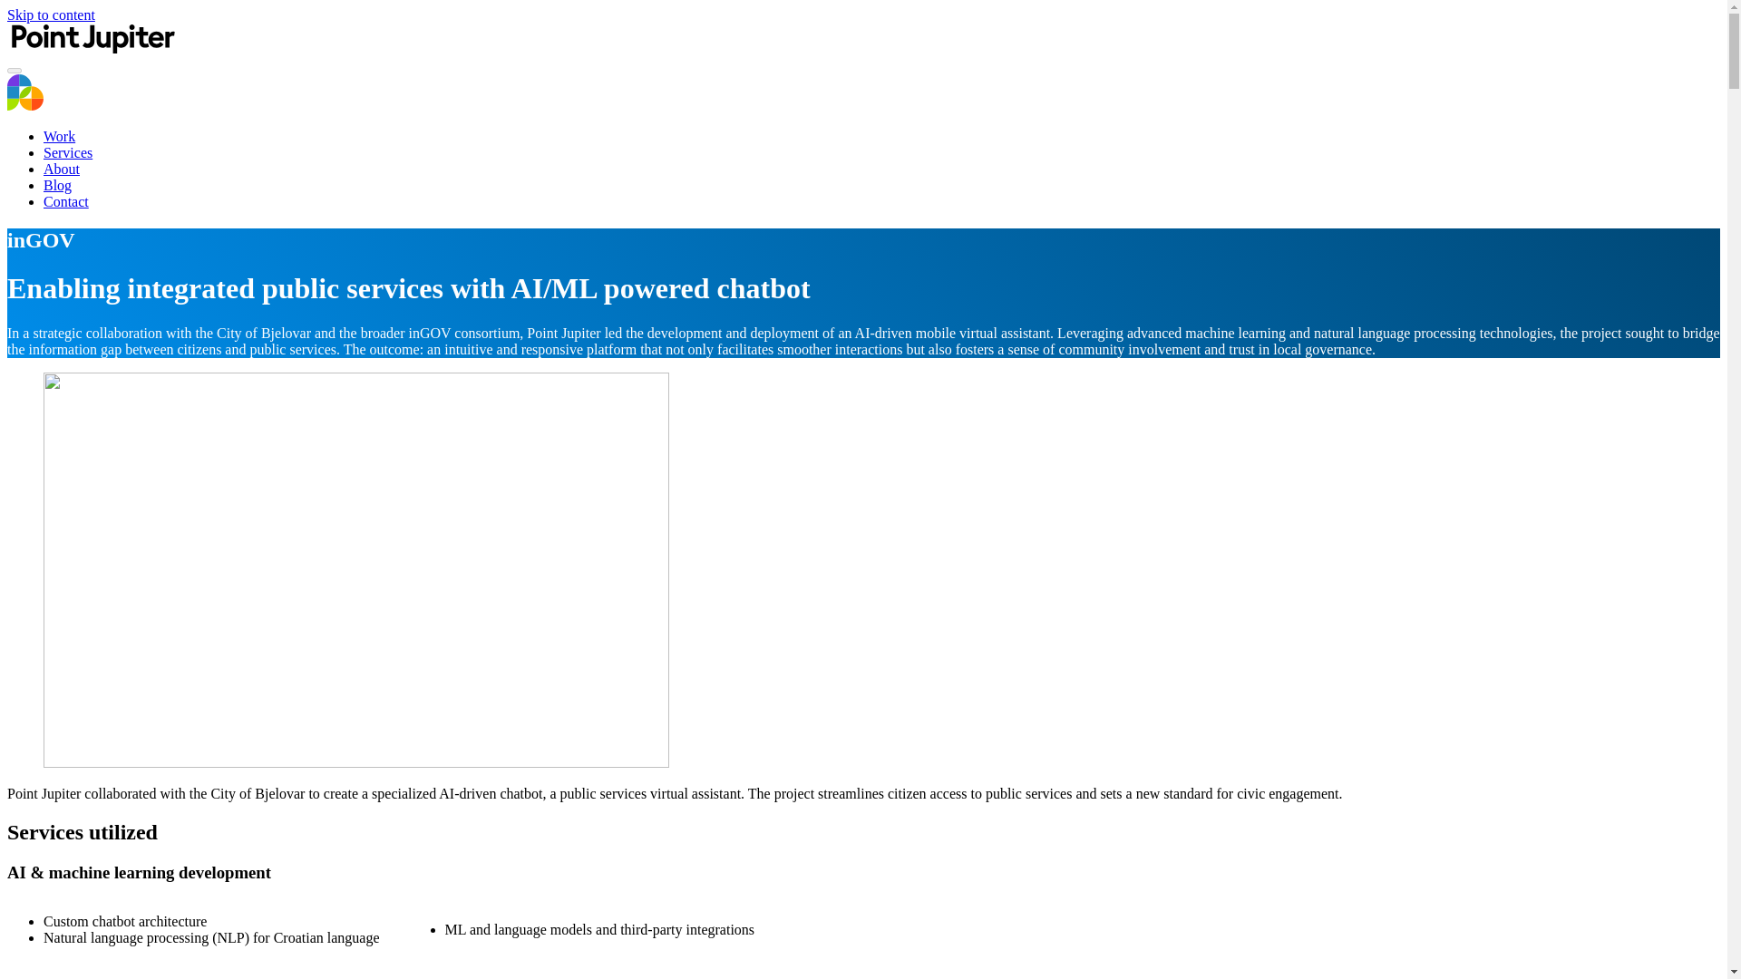  What do you see at coordinates (25, 105) in the screenshot?
I see `Point Jupiter logo` at bounding box center [25, 105].